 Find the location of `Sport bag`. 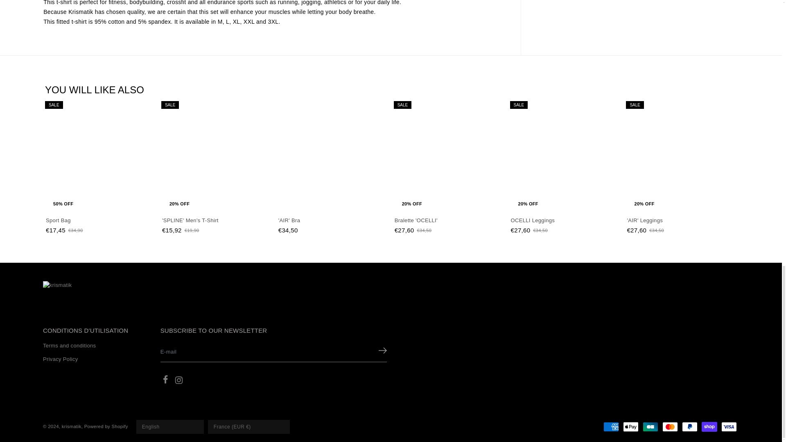

Sport bag is located at coordinates (102, 221).